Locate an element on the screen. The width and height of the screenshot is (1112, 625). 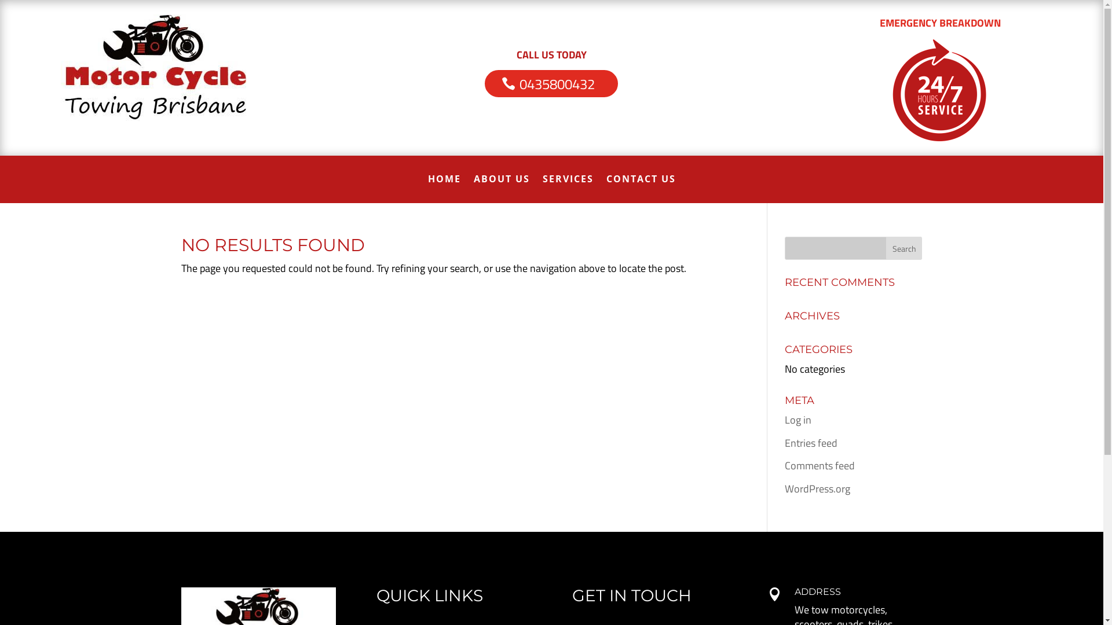
CONTACT US is located at coordinates (641, 187).